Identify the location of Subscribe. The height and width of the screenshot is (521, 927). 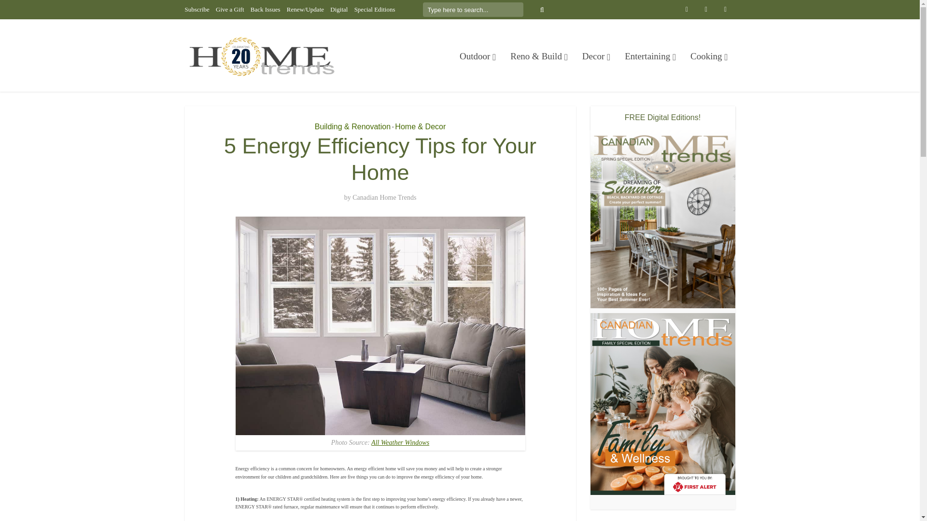
(197, 9).